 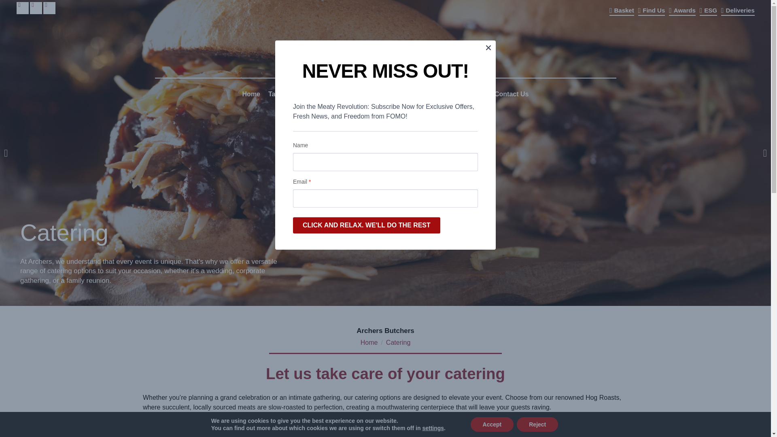 I want to click on Takeaway, so click(x=283, y=94).